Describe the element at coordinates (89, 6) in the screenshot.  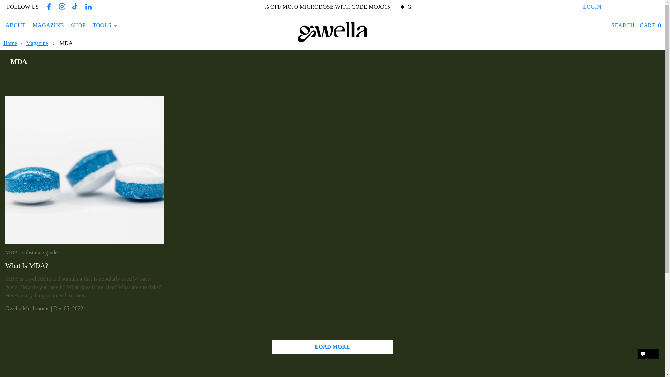
I see `Linkedin icon` at that location.